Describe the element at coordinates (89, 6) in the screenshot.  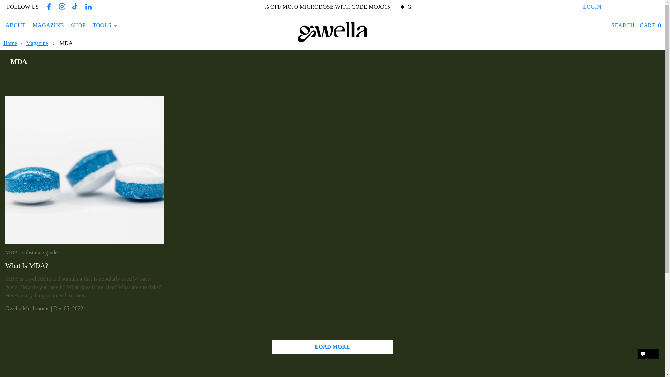
I see `Linkedin icon` at that location.